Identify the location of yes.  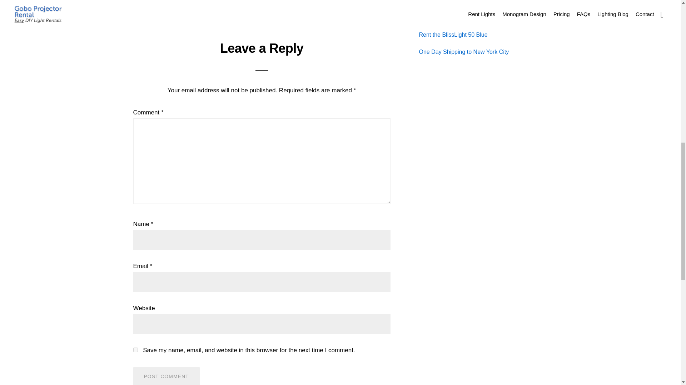
(135, 350).